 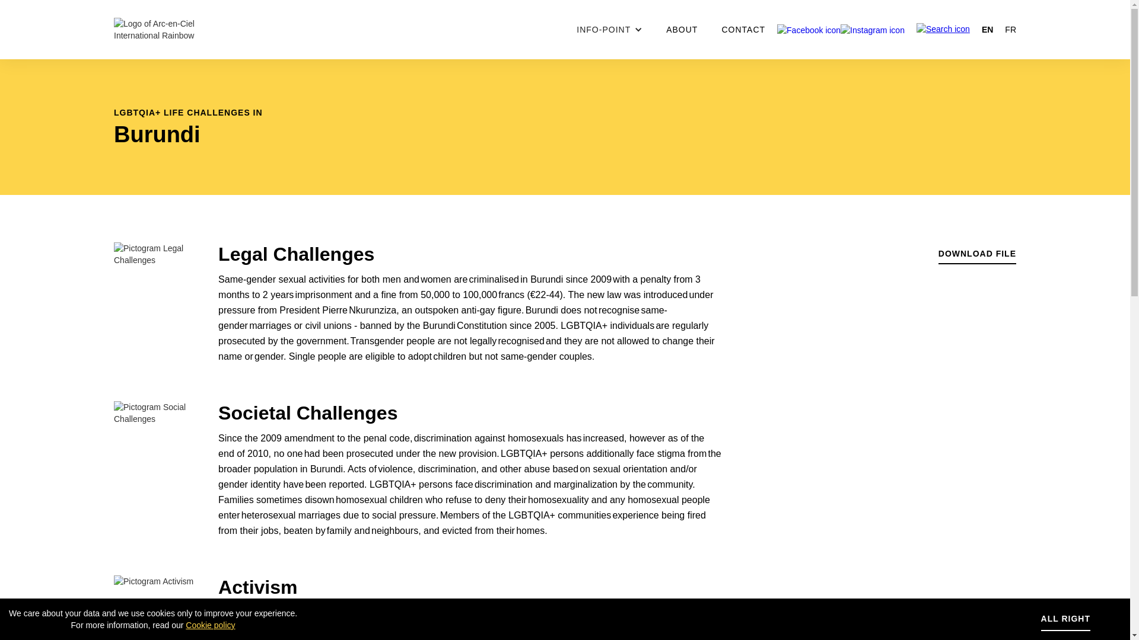 What do you see at coordinates (210, 625) in the screenshot?
I see `Cookie policy` at bounding box center [210, 625].